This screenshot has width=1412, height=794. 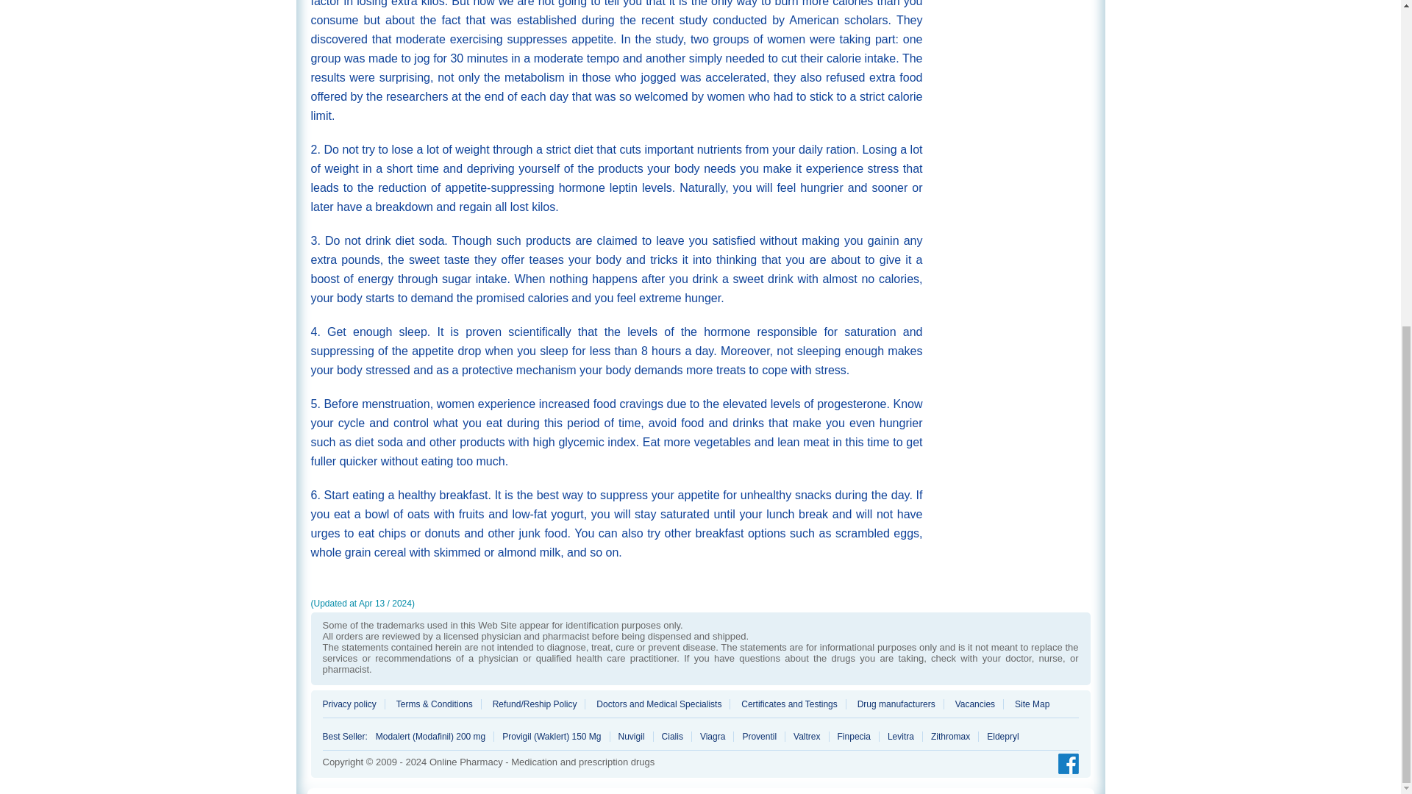 I want to click on Finpecia, so click(x=855, y=736).